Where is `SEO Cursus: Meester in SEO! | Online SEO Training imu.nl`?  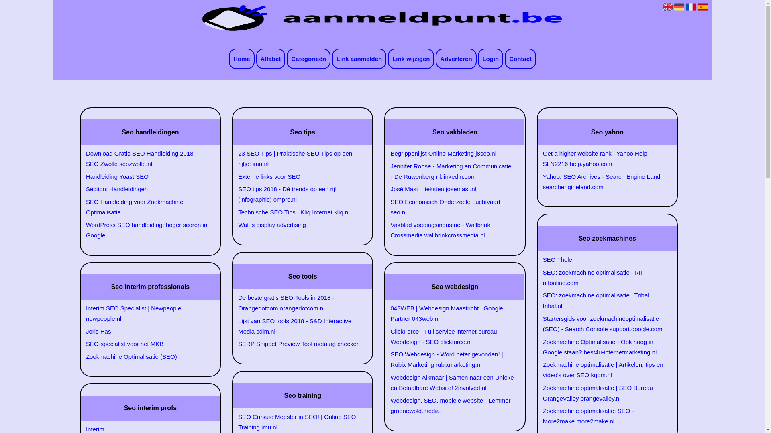 SEO Cursus: Meester in SEO! | Online SEO Training imu.nl is located at coordinates (298, 422).